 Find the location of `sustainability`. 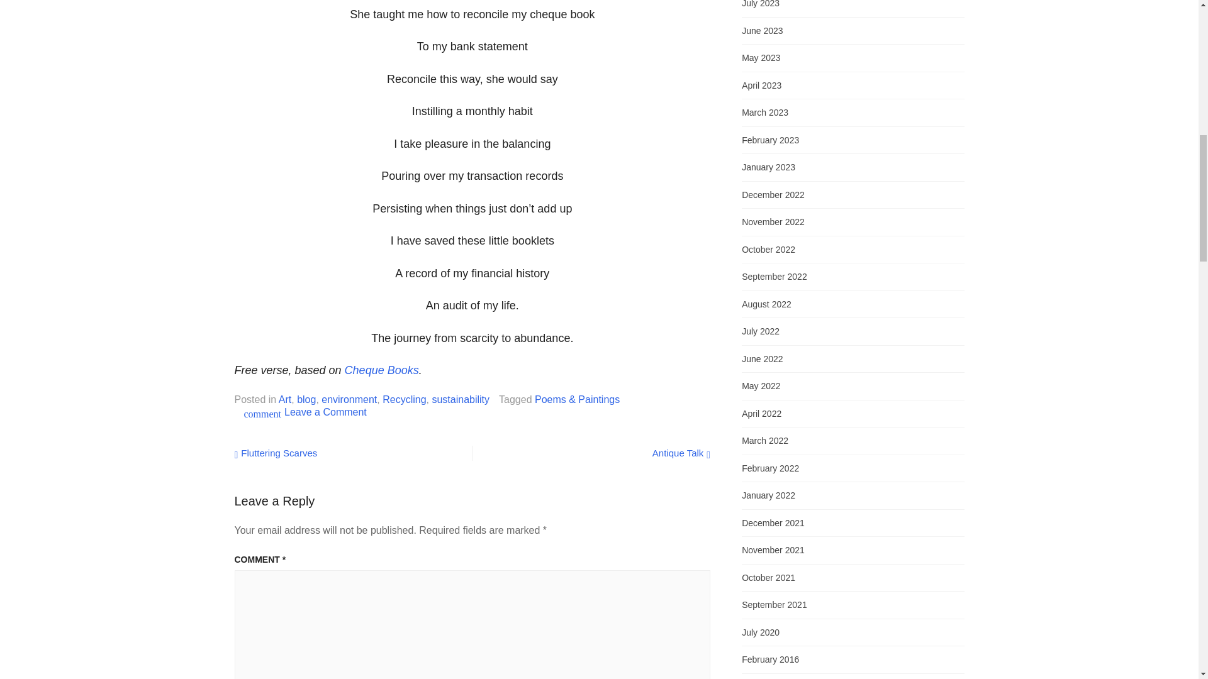

sustainability is located at coordinates (460, 399).